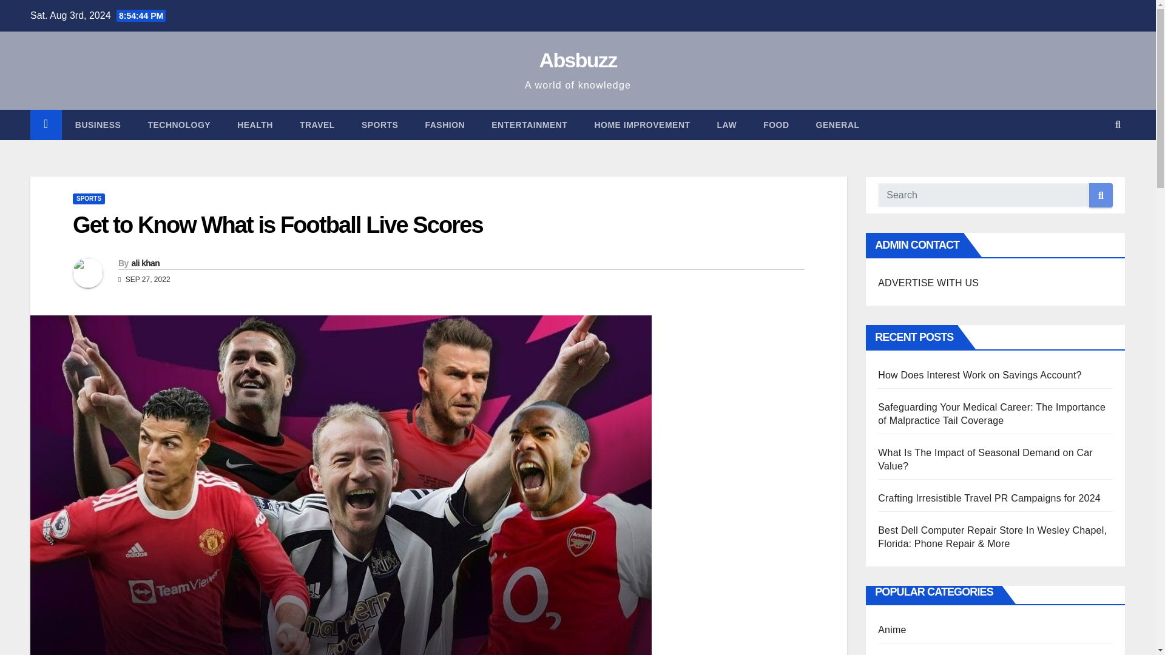  Describe the element at coordinates (727, 125) in the screenshot. I see `Law` at that location.